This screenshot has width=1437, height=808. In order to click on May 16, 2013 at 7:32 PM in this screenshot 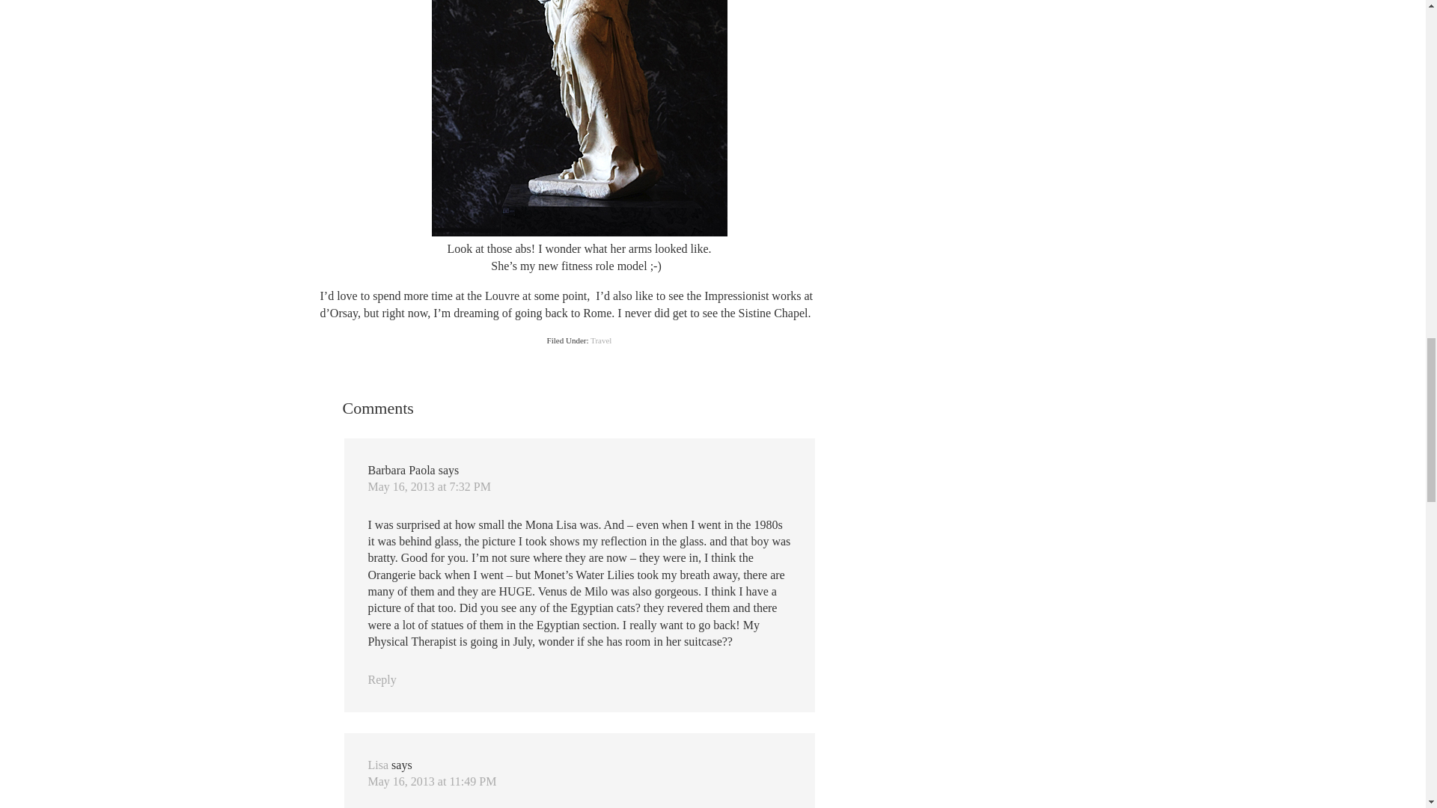, I will do `click(430, 486)`.